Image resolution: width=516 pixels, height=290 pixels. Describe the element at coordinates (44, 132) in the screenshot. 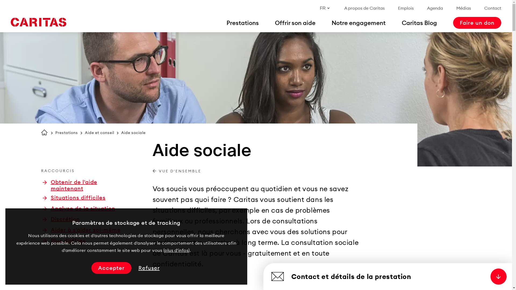

I see `Page d'accueil` at that location.